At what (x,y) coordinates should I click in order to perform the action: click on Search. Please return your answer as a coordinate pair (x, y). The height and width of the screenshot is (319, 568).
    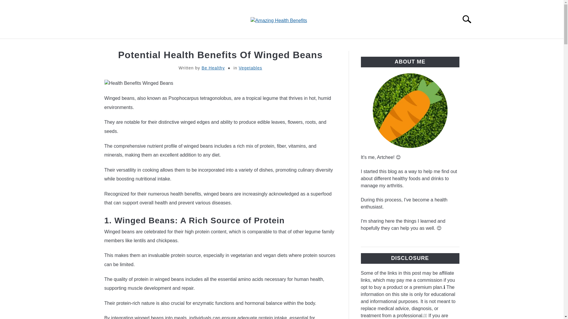
    Looking at the image, I should click on (469, 19).